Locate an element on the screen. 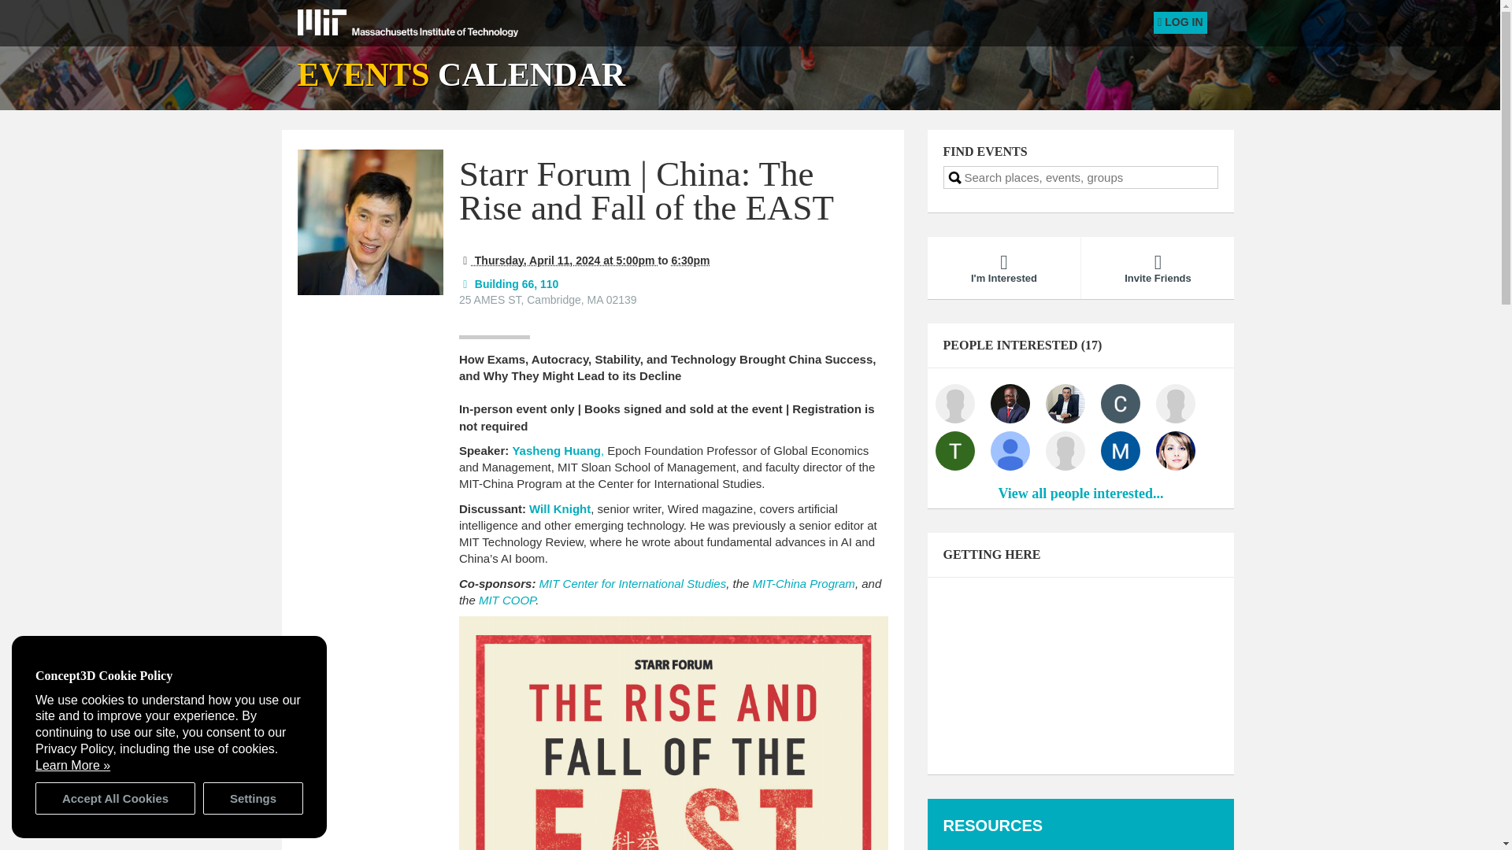 This screenshot has width=1512, height=850. Event Location Map is located at coordinates (1081, 675).